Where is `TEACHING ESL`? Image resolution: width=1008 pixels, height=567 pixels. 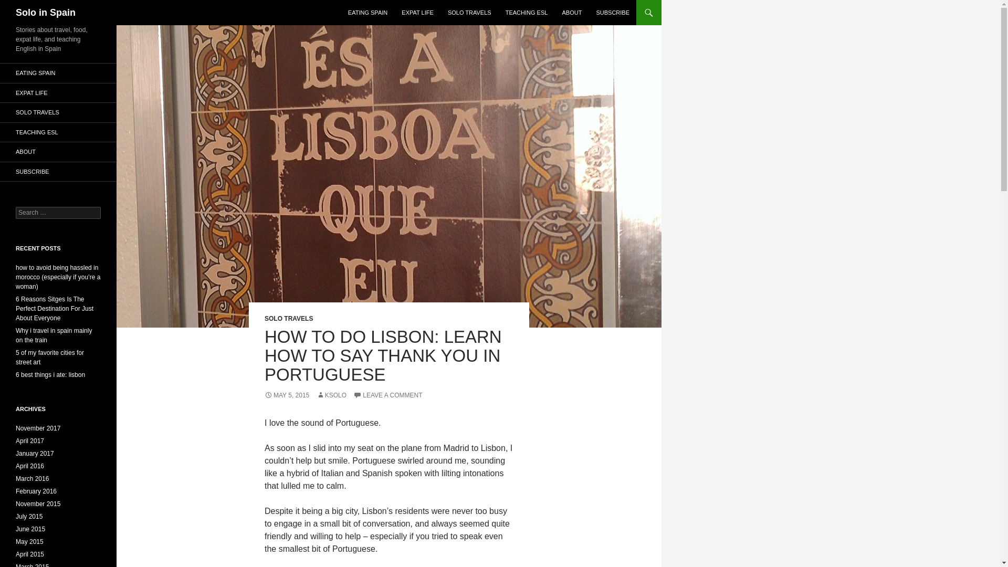
TEACHING ESL is located at coordinates (527, 13).